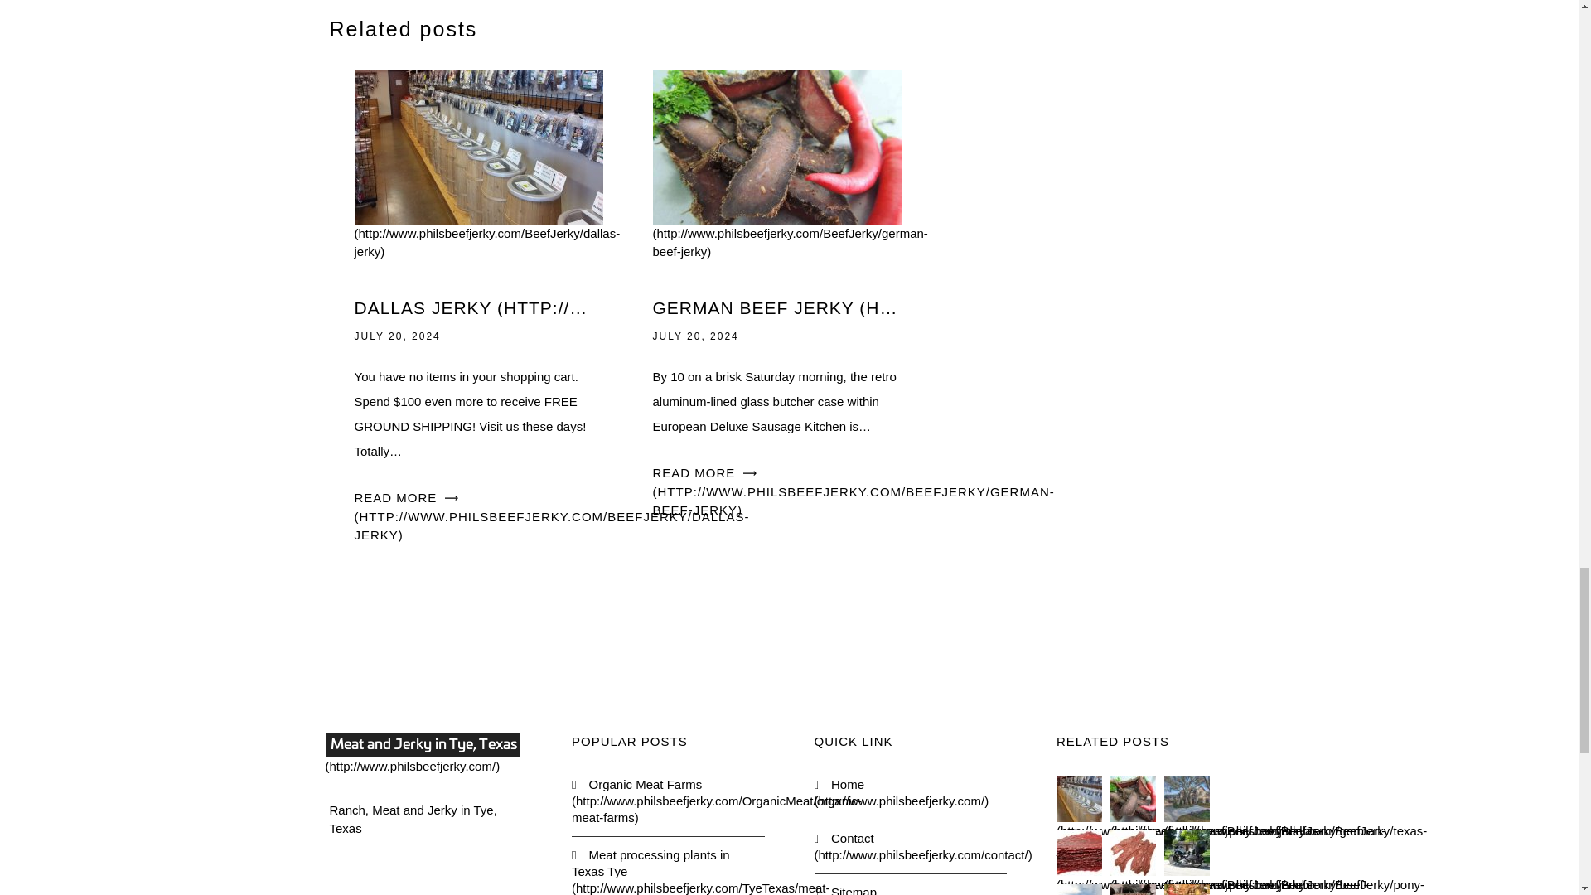 The image size is (1591, 895). What do you see at coordinates (479, 308) in the screenshot?
I see `DALLAS JERKY` at bounding box center [479, 308].